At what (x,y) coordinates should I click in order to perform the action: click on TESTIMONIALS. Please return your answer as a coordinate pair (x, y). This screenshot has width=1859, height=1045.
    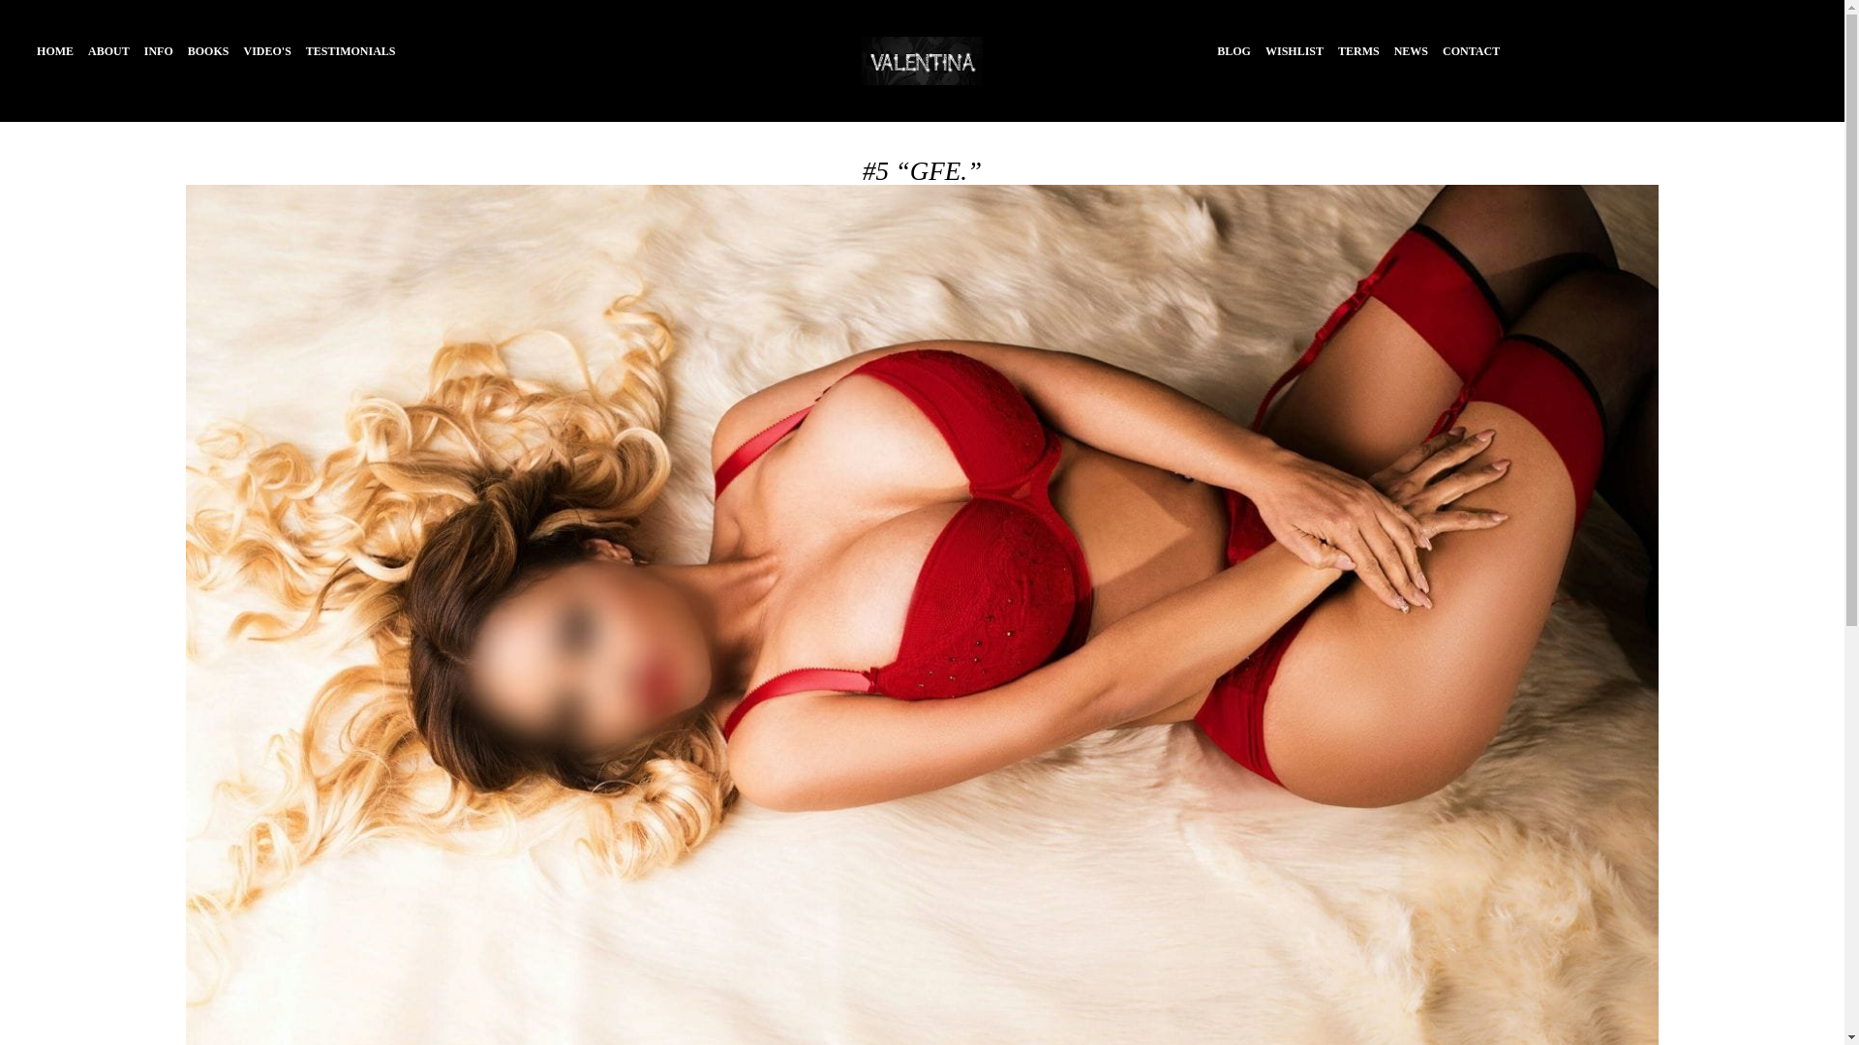
    Looking at the image, I should click on (350, 51).